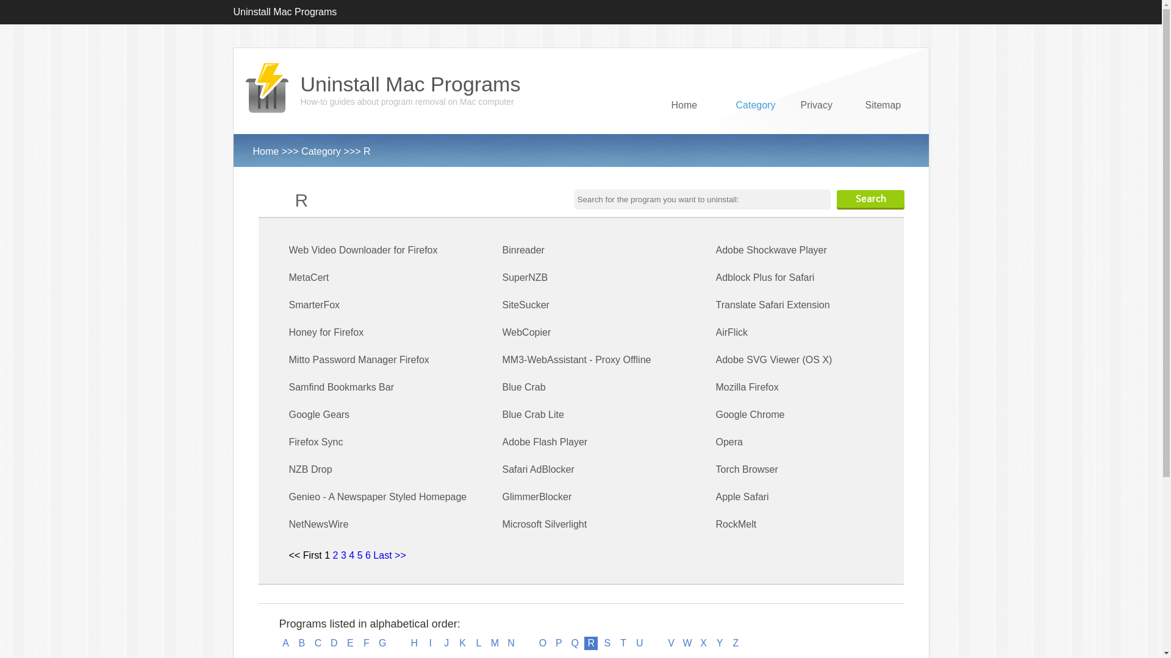 The image size is (1171, 658). Describe the element at coordinates (511, 643) in the screenshot. I see `N` at that location.